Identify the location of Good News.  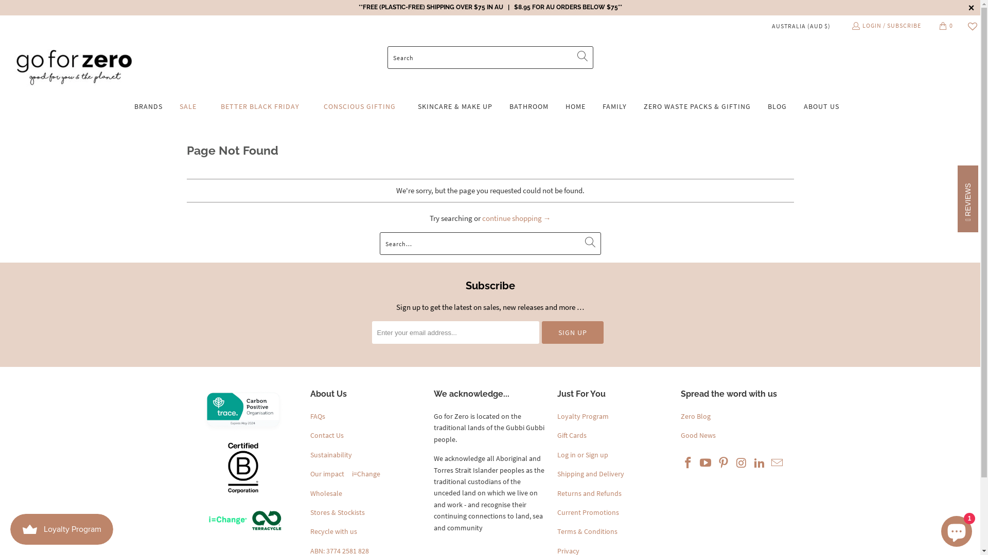
(698, 435).